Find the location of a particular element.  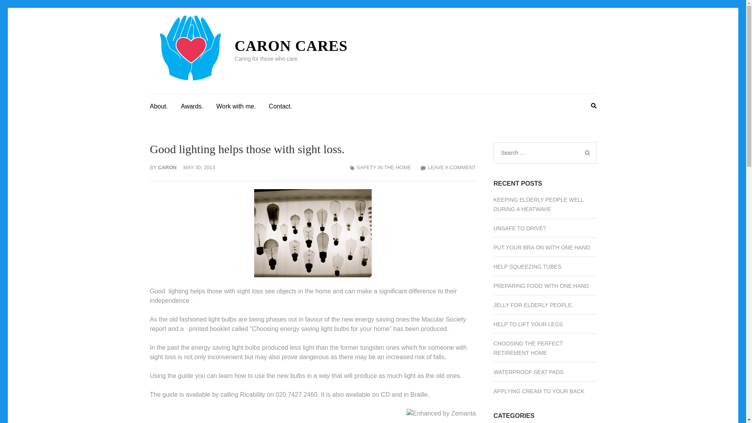

Save is located at coordinates (443, 422).